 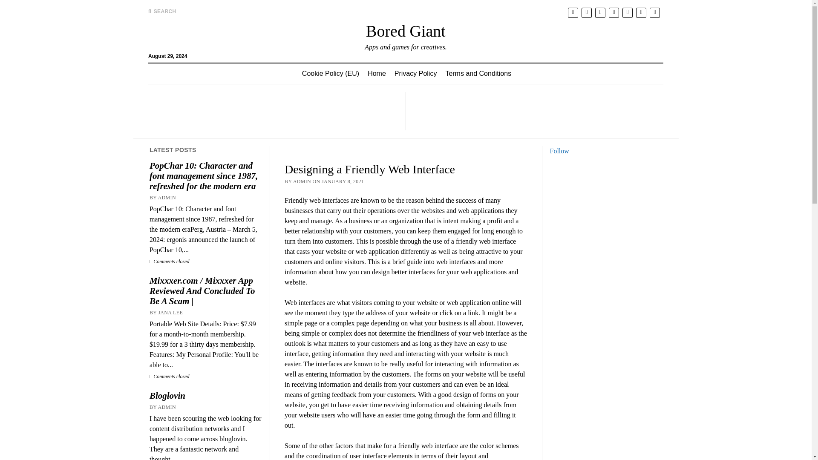 I want to click on Bored Giant, so click(x=406, y=31).